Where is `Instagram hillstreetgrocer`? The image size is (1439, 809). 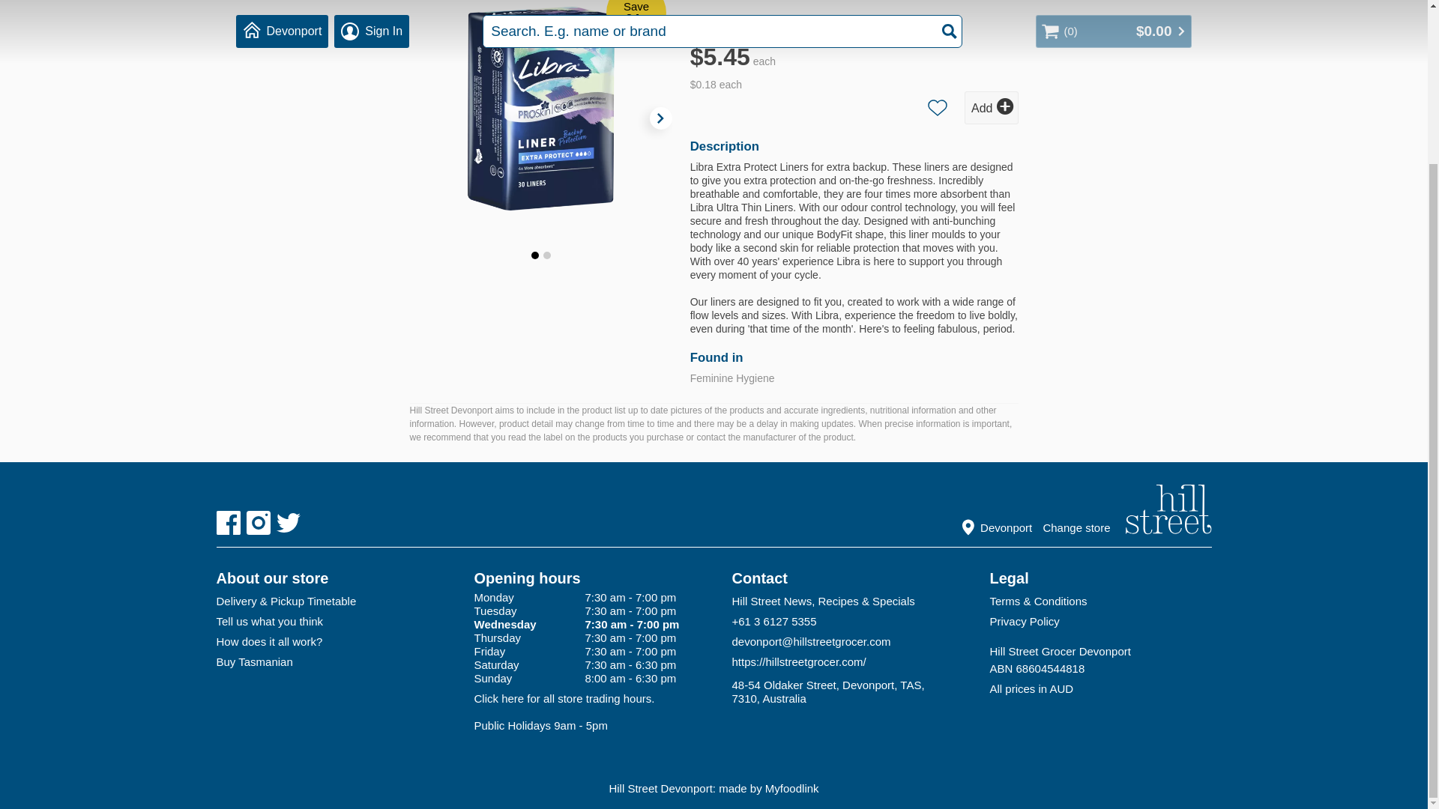 Instagram hillstreetgrocer is located at coordinates (258, 522).